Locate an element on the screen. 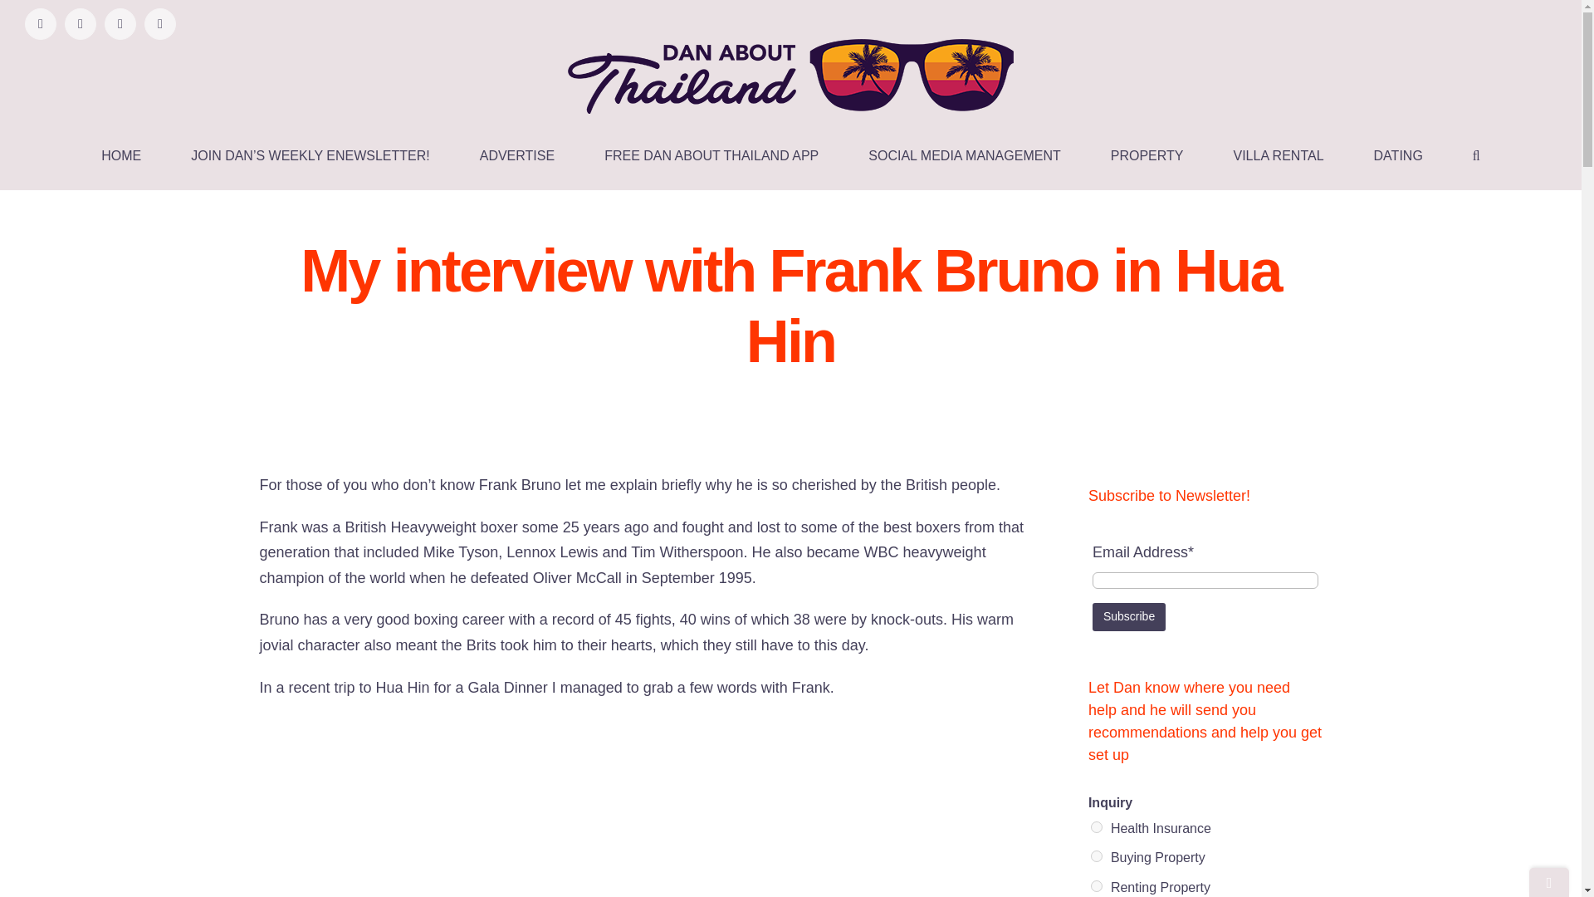 This screenshot has height=897, width=1594. SOCIAL MEDIA MANAGEMENT is located at coordinates (964, 155).